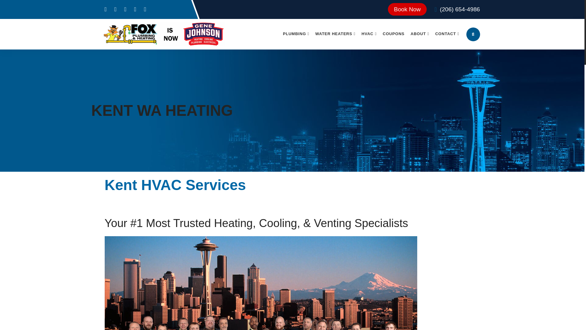  What do you see at coordinates (407, 9) in the screenshot?
I see `Book Now` at bounding box center [407, 9].